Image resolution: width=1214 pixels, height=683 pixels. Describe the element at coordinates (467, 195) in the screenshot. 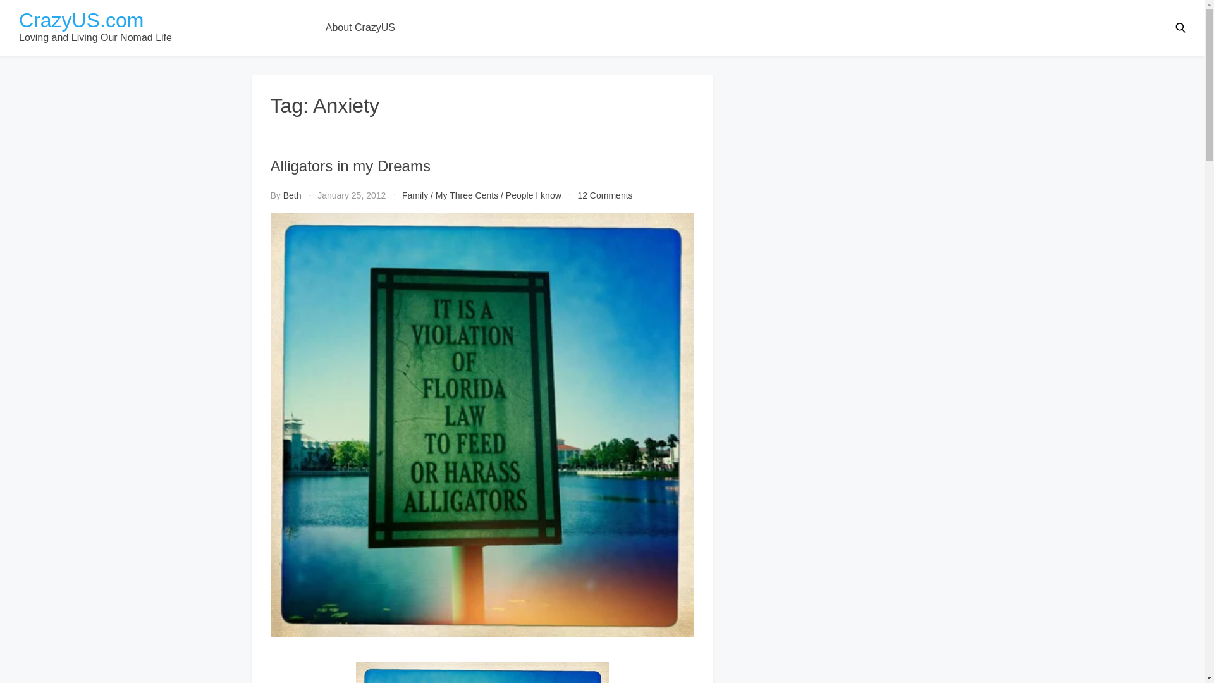

I see `My Three Cents` at that location.